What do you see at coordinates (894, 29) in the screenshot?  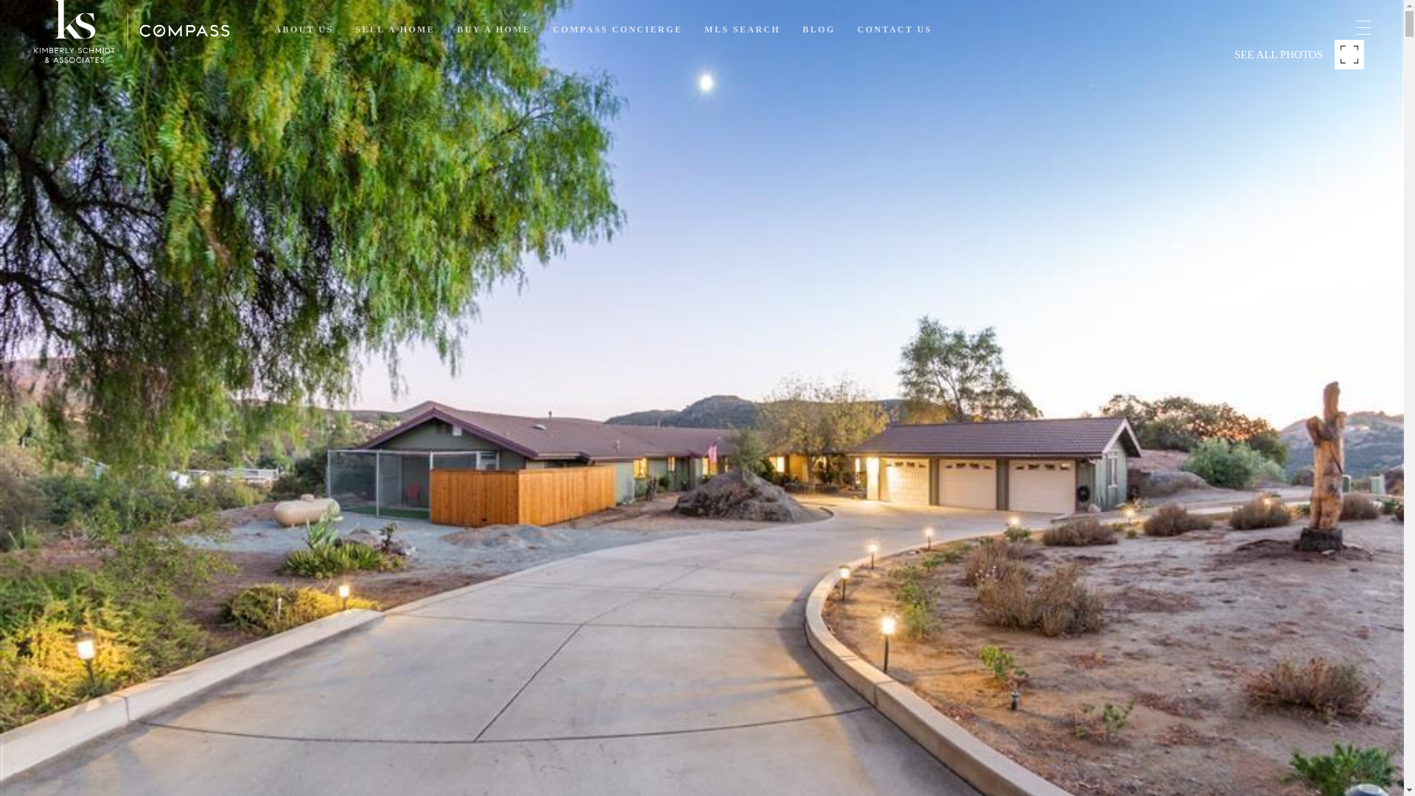 I see `CONTACT US` at bounding box center [894, 29].